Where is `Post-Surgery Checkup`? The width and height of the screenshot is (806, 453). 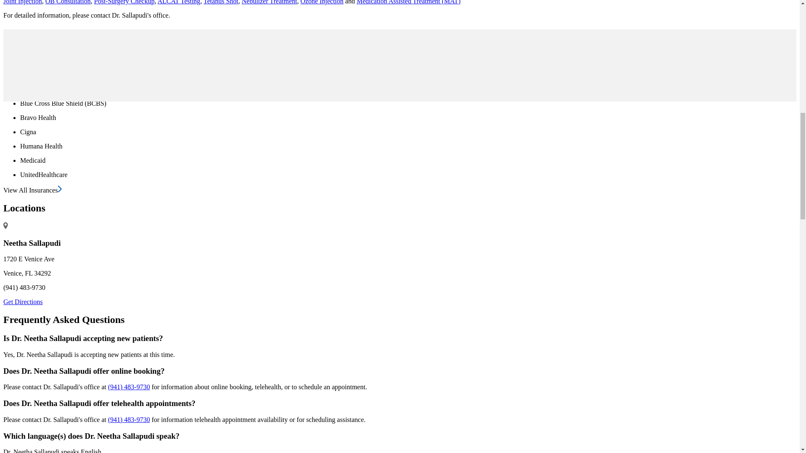
Post-Surgery Checkup is located at coordinates (124, 2).